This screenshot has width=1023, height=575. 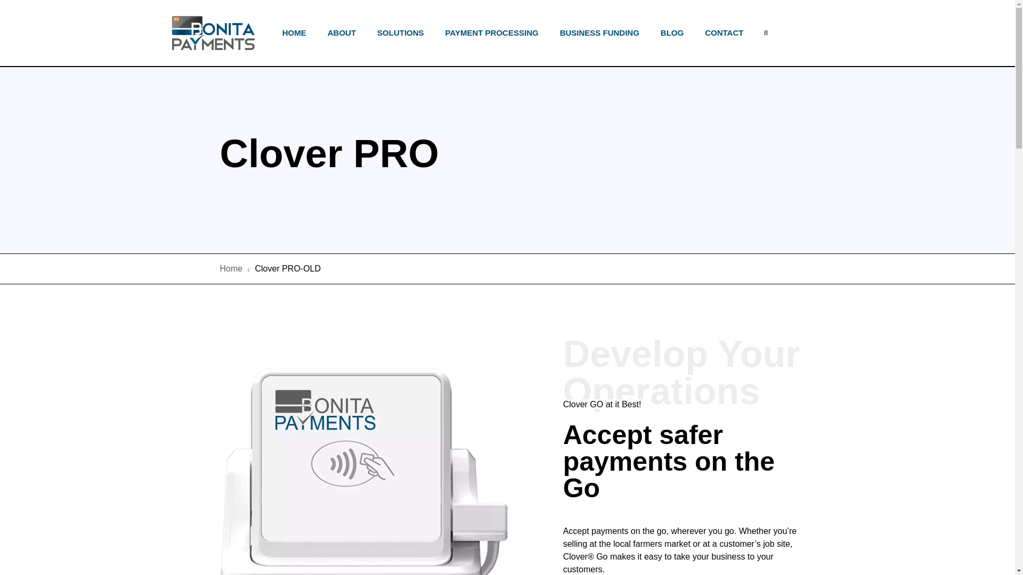 What do you see at coordinates (231, 268) in the screenshot?
I see `Home` at bounding box center [231, 268].